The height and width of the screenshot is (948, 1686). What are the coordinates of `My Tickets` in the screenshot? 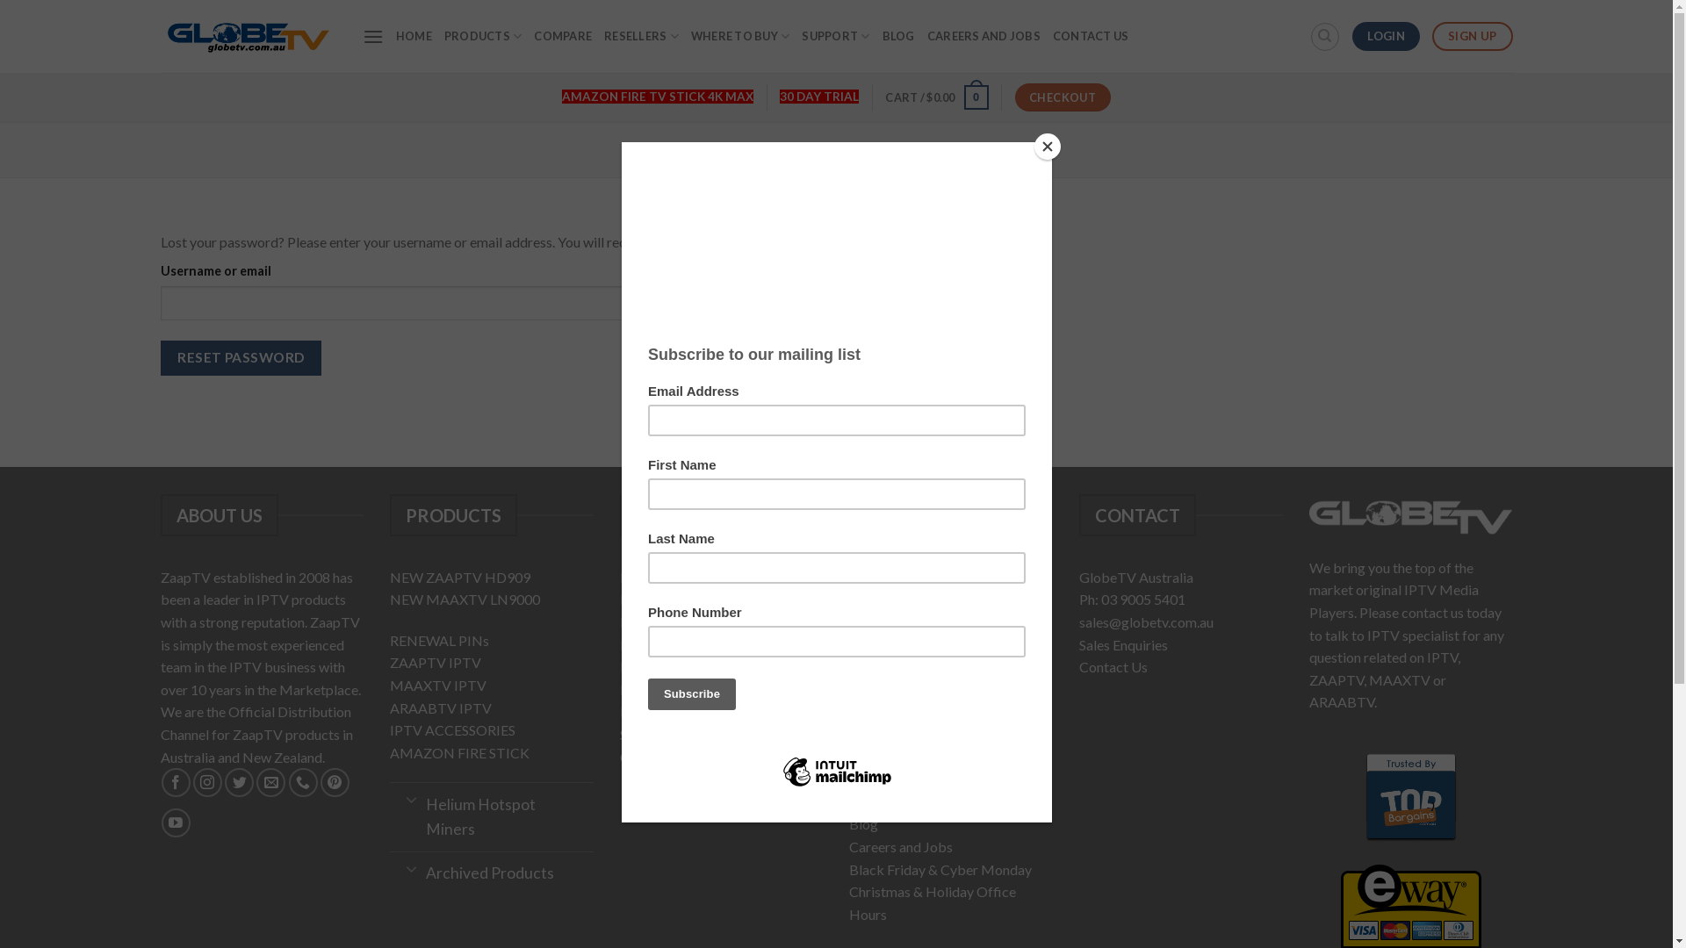 It's located at (655, 711).